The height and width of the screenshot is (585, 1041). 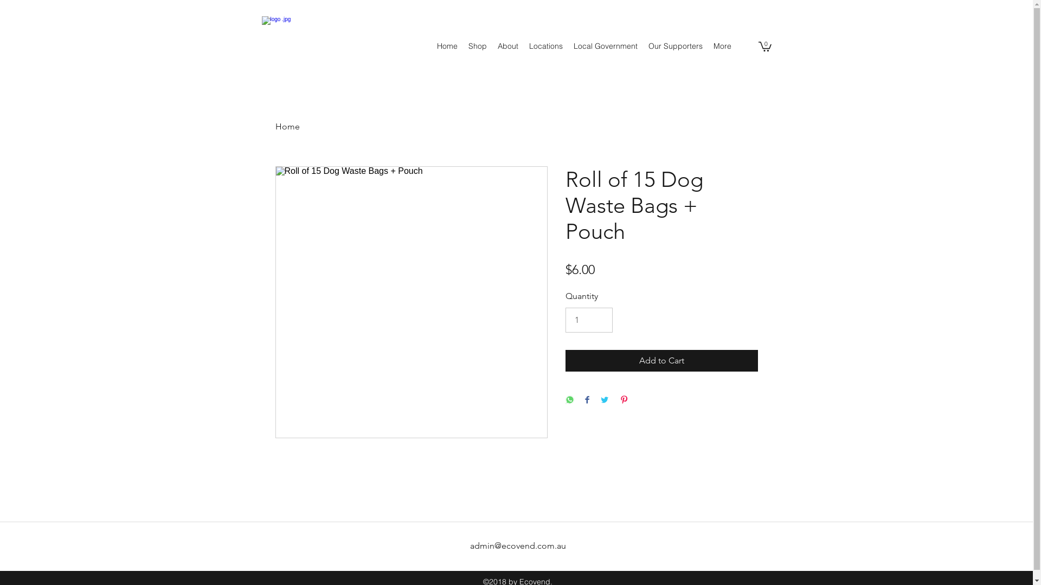 I want to click on Locations, so click(x=546, y=46).